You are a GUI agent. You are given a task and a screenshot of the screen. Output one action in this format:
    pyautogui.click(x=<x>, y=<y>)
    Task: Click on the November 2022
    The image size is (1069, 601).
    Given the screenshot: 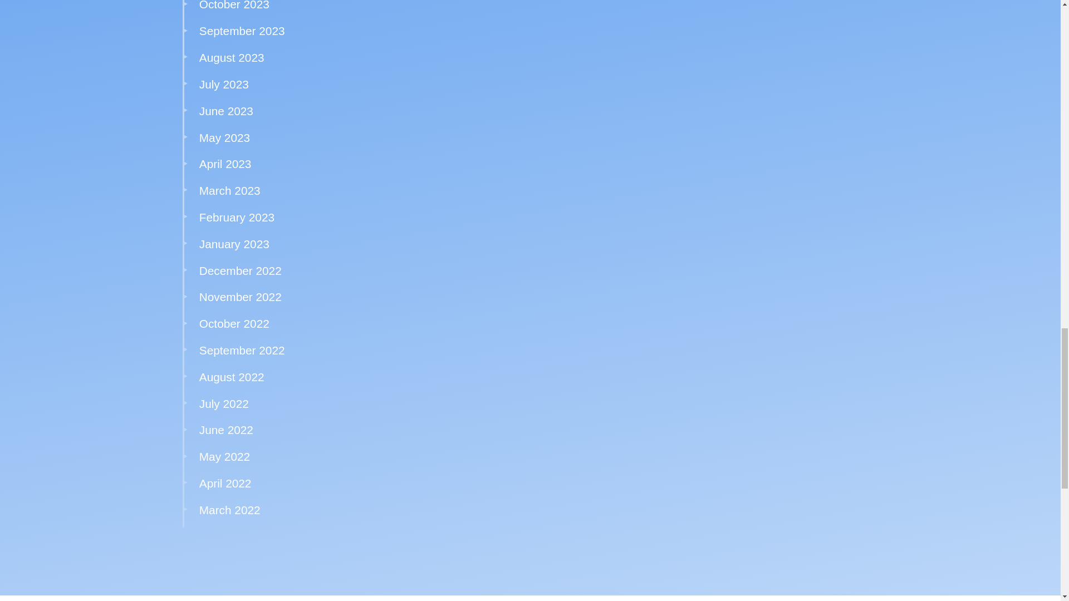 What is the action you would take?
    pyautogui.click(x=241, y=297)
    